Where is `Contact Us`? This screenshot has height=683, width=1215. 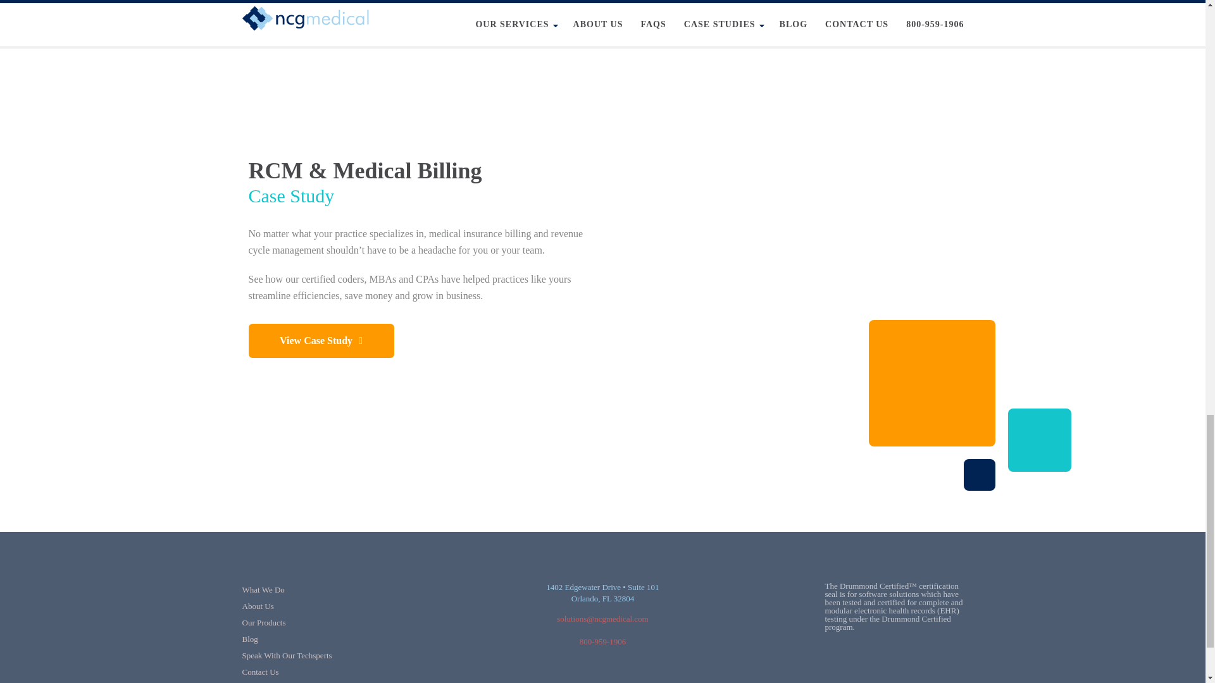
Contact Us is located at coordinates (259, 672).